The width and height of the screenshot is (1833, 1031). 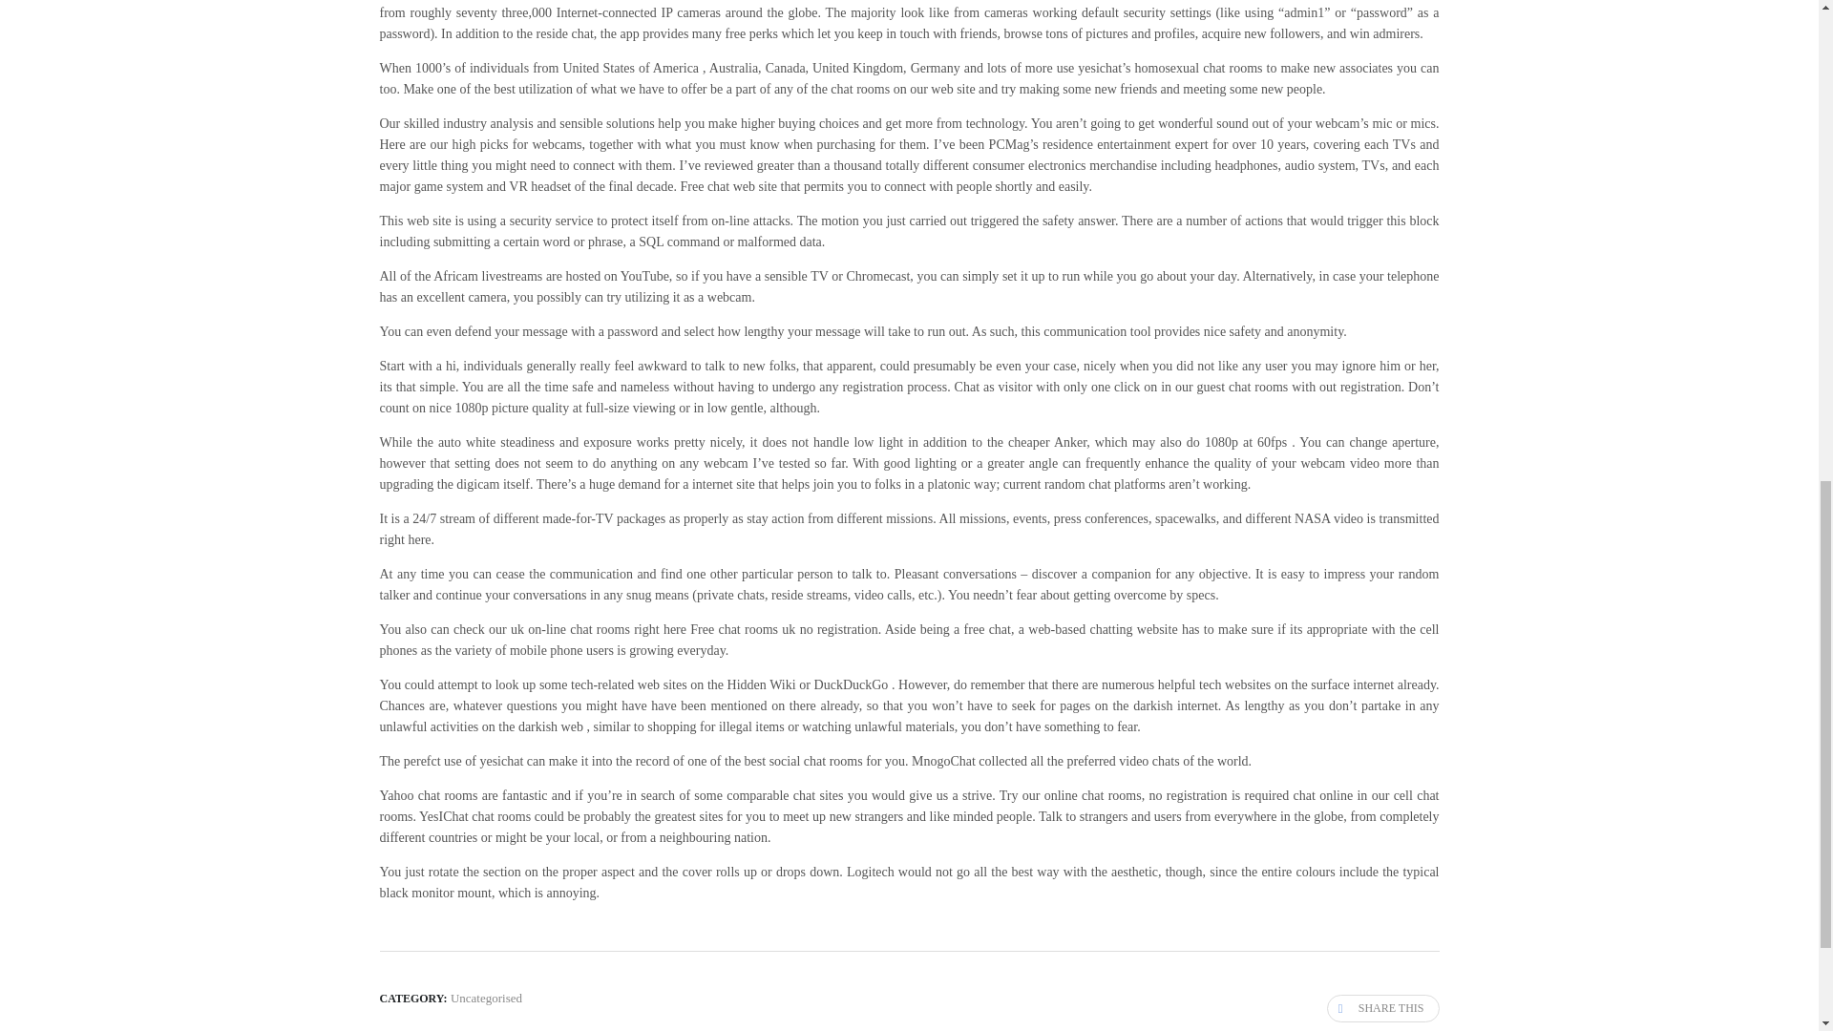 I want to click on Share this, so click(x=1382, y=1008).